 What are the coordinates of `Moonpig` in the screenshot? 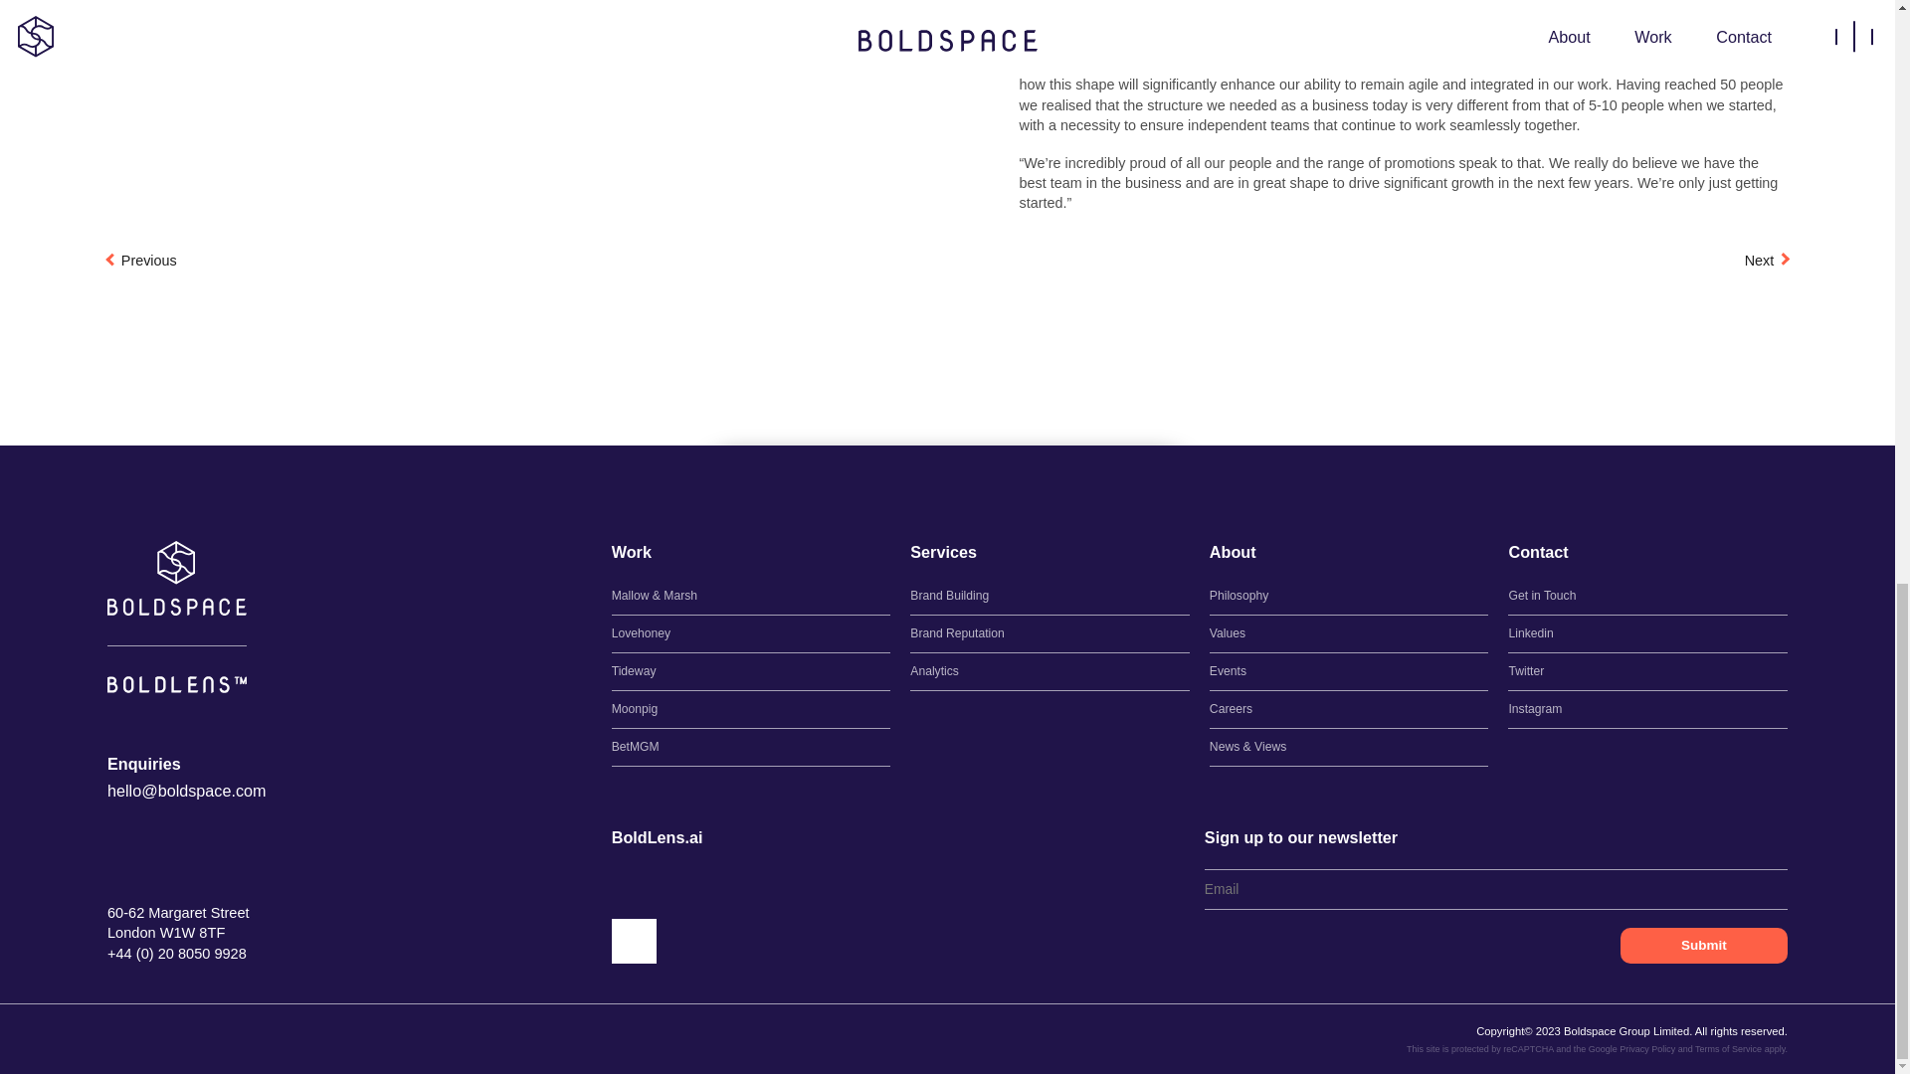 It's located at (751, 710).